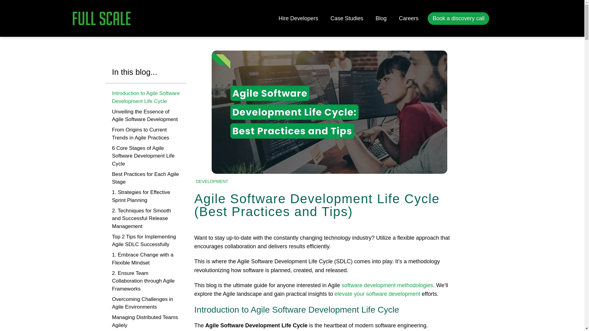 The height and width of the screenshot is (331, 589). What do you see at coordinates (146, 116) in the screenshot?
I see `Unveiling the Essence of Agile Software Development` at bounding box center [146, 116].